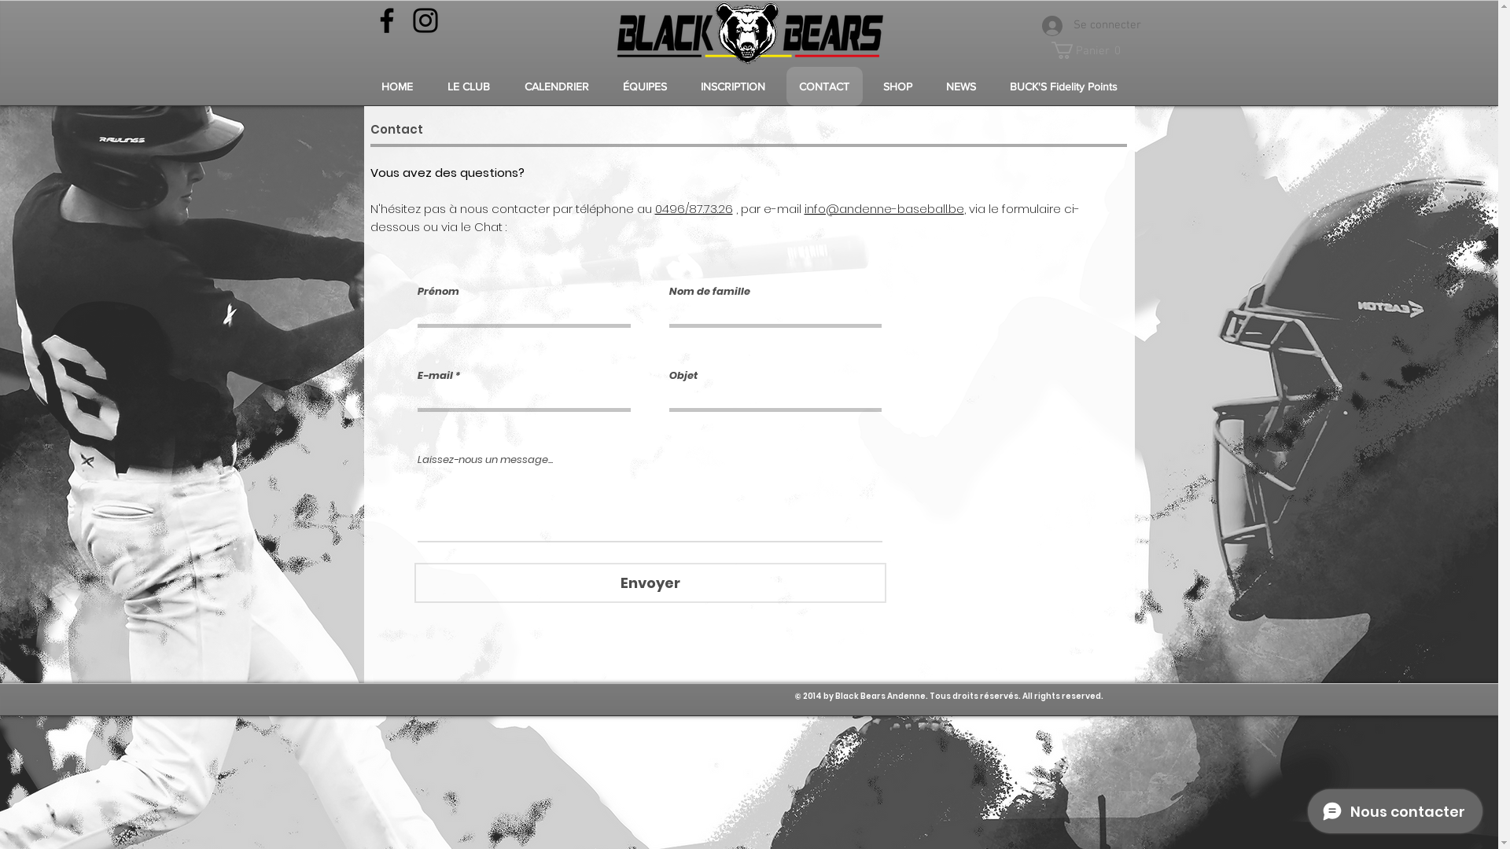 This screenshot has height=849, width=1510. What do you see at coordinates (469, 86) in the screenshot?
I see `LE CLUB` at bounding box center [469, 86].